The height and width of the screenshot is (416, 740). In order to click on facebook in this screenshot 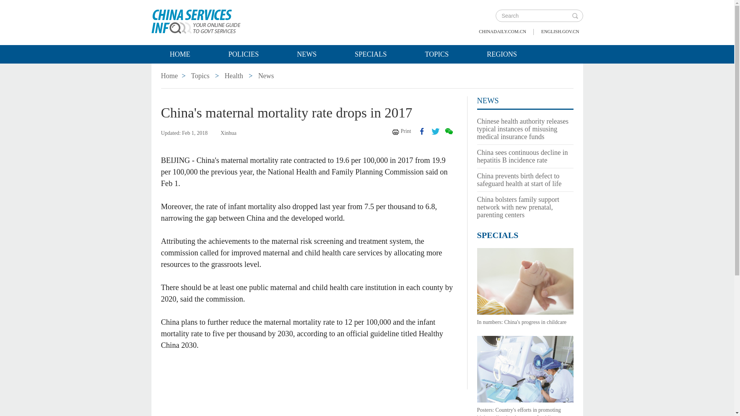, I will do `click(422, 131)`.